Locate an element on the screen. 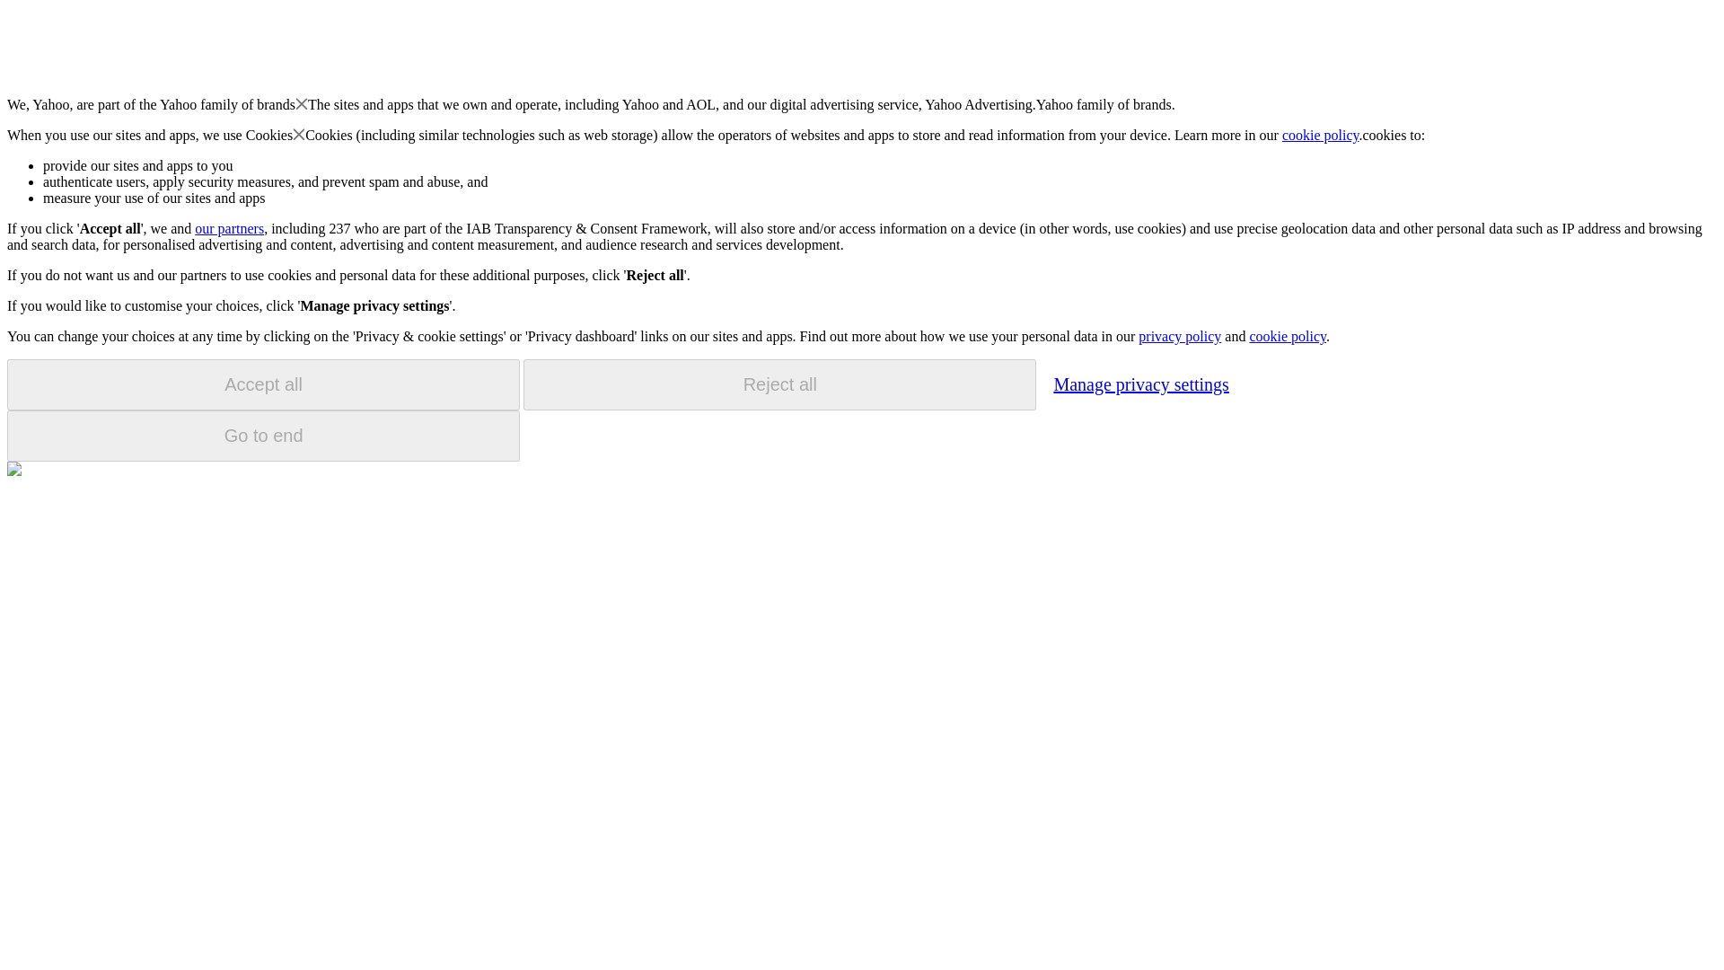 The image size is (1724, 970). Go to end is located at coordinates (263, 436).